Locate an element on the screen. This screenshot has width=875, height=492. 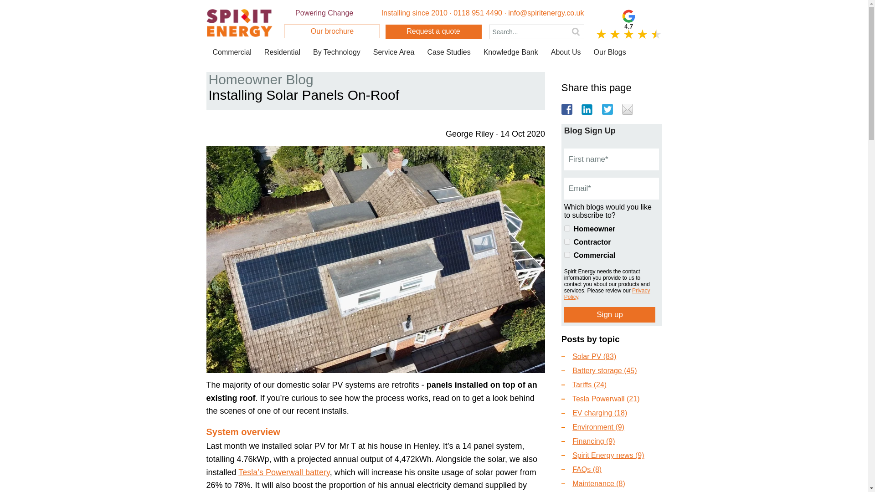
Homeowner is located at coordinates (567, 228).